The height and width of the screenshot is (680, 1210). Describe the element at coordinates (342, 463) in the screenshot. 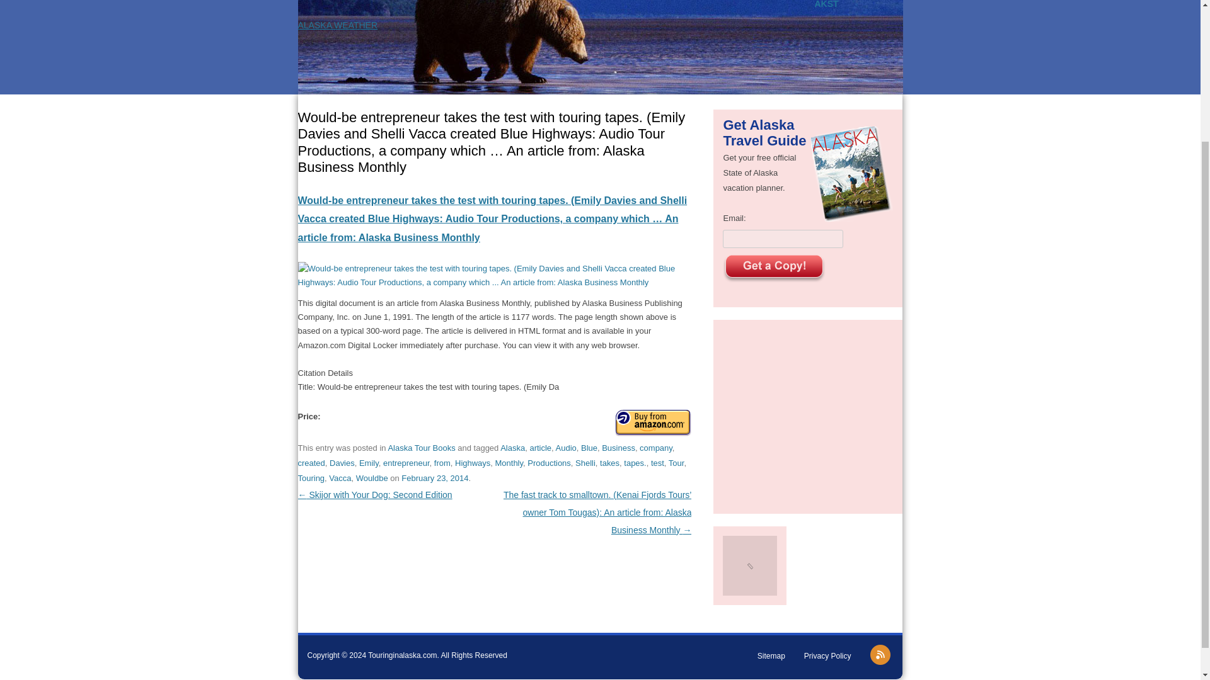

I see `Davies` at that location.